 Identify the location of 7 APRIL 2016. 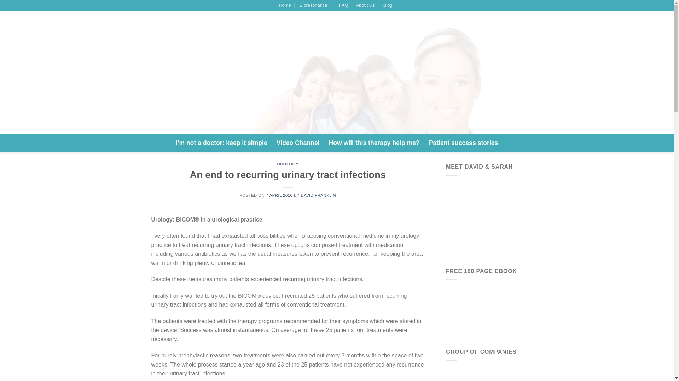
(279, 195).